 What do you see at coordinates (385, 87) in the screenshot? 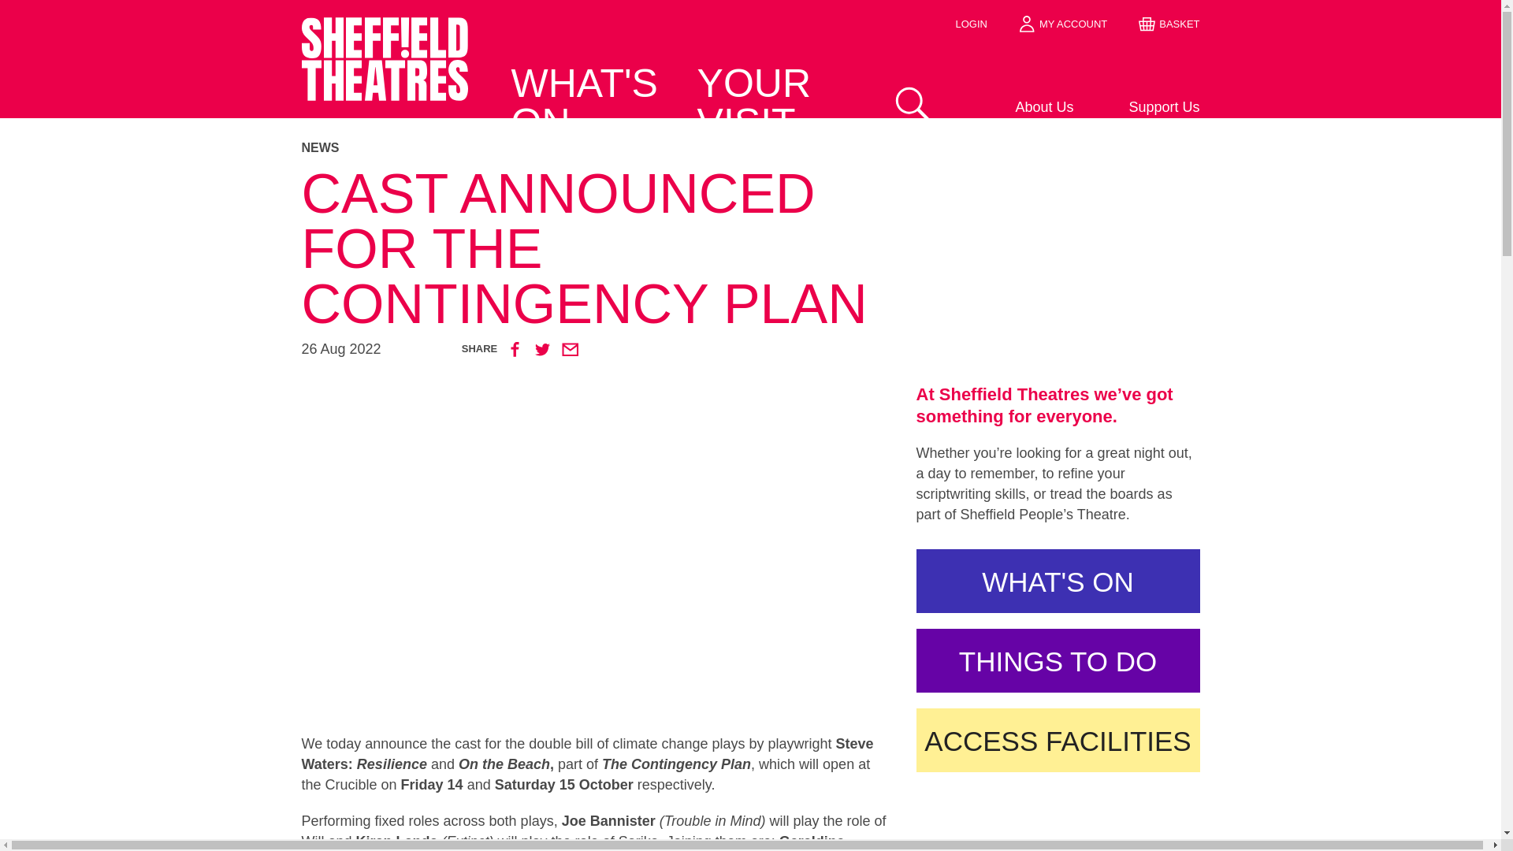
I see `SHEFFIELD THEATRE` at bounding box center [385, 87].